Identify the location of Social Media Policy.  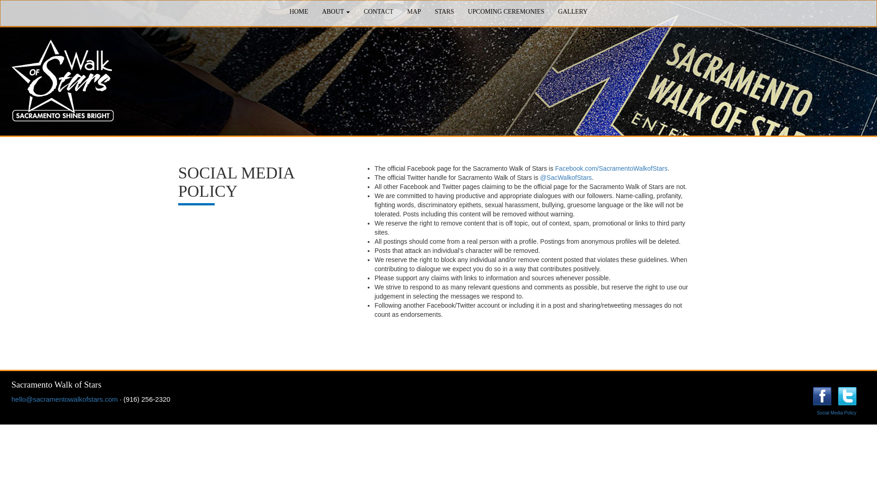
(836, 413).